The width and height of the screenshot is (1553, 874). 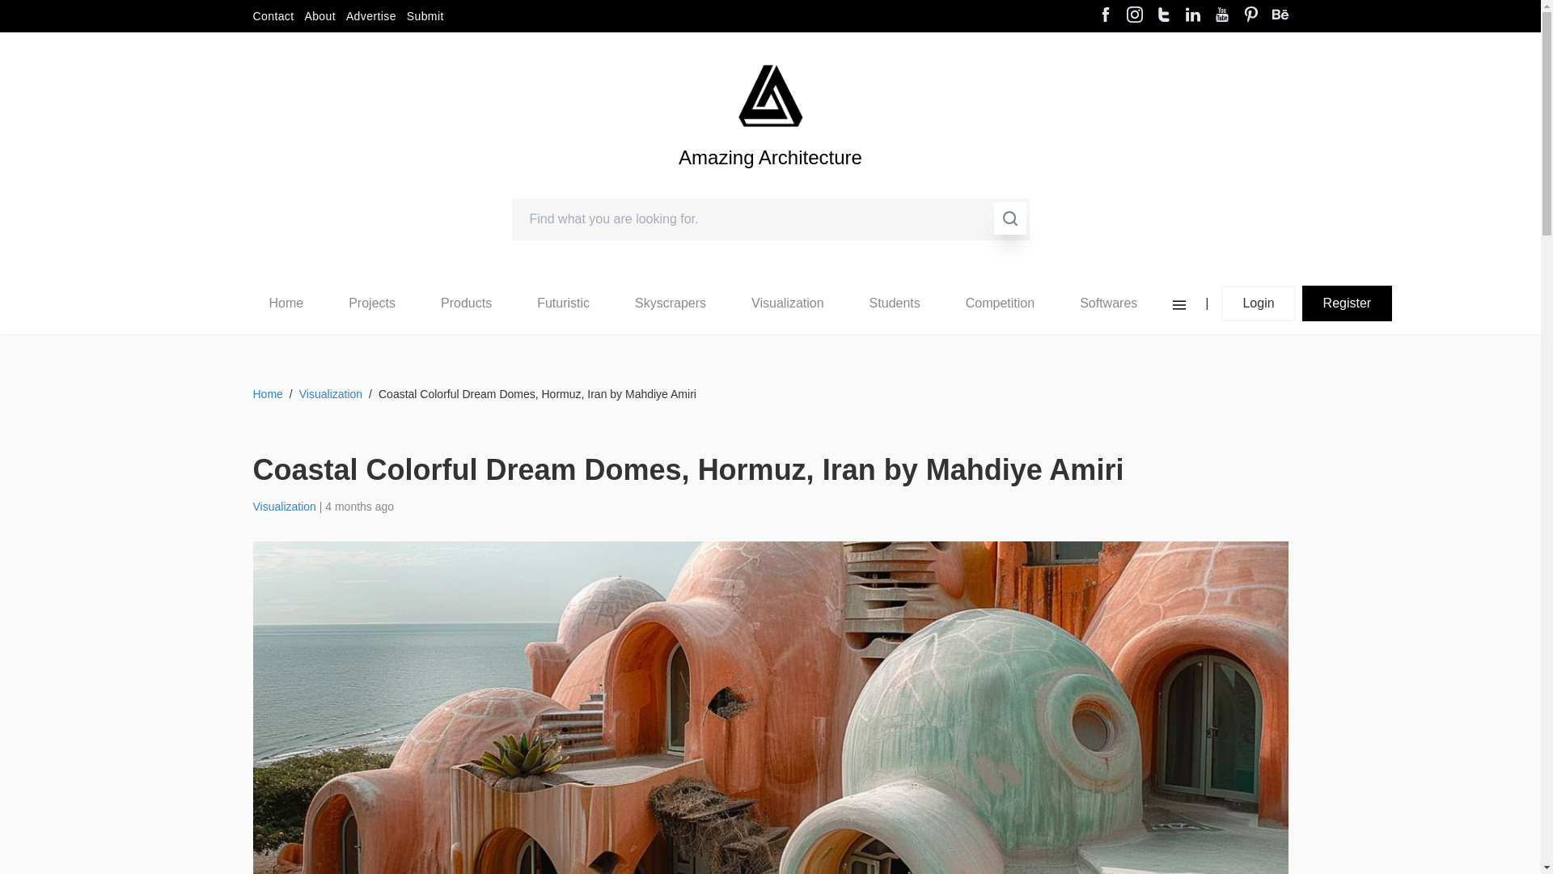 What do you see at coordinates (425, 16) in the screenshot?
I see `Submit page` at bounding box center [425, 16].